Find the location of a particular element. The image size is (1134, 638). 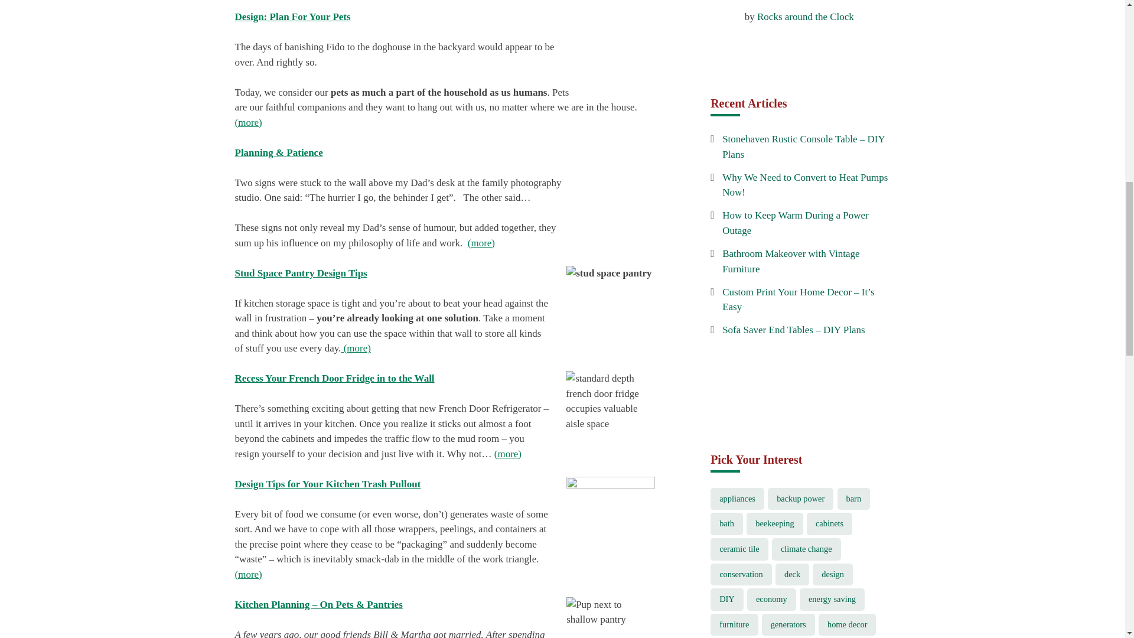

PLAN AHEad sign is located at coordinates (611, 220).